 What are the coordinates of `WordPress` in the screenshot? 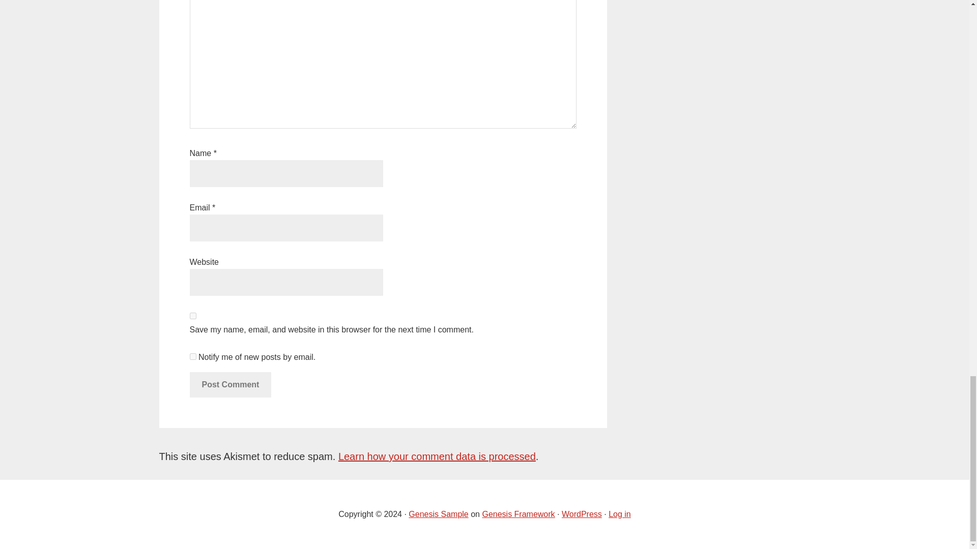 It's located at (582, 514).